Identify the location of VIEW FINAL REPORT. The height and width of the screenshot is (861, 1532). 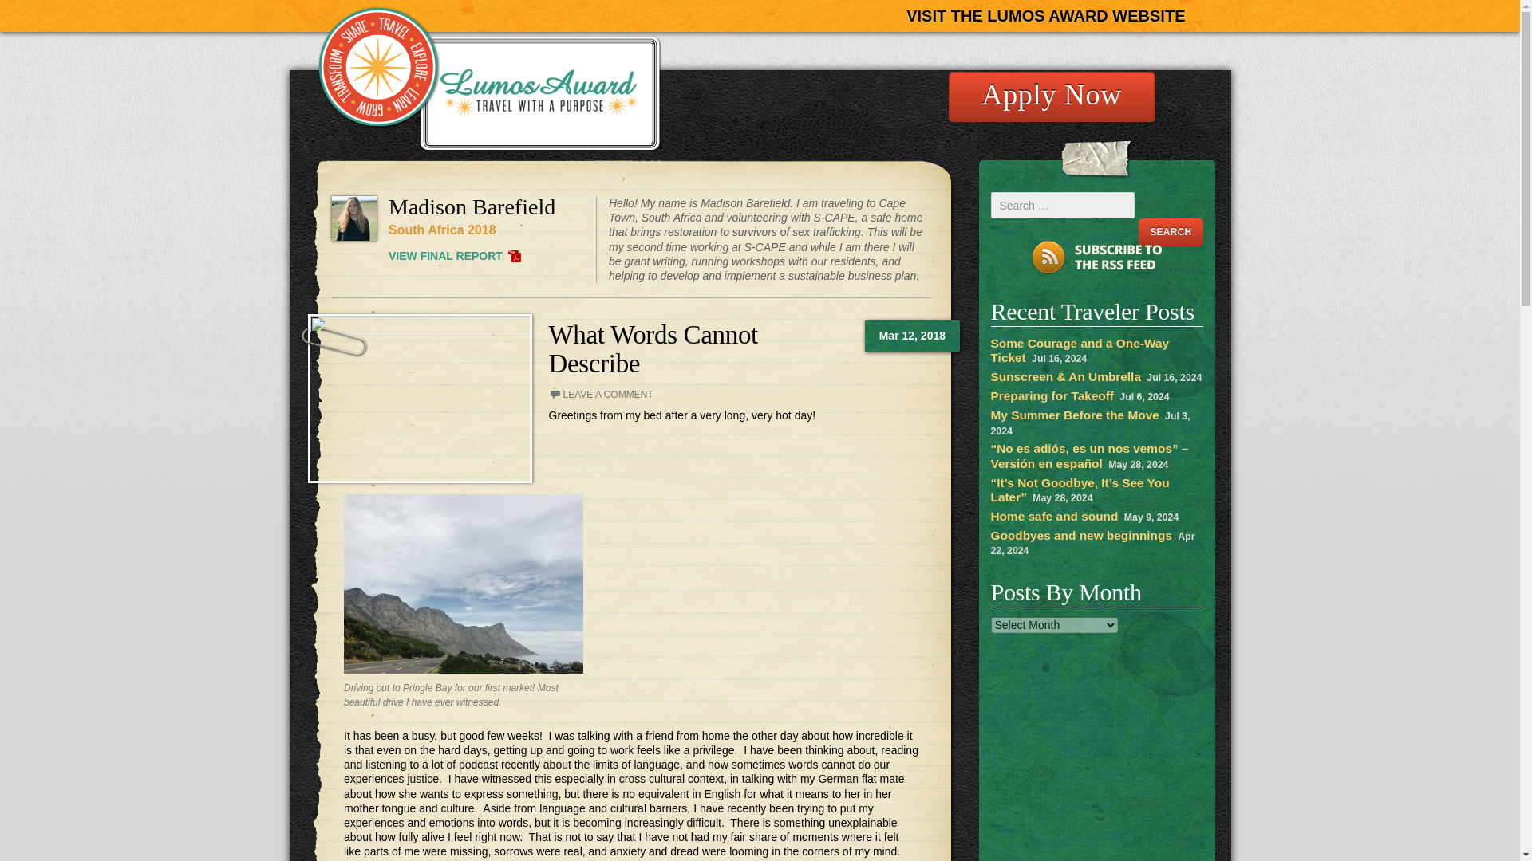
(455, 256).